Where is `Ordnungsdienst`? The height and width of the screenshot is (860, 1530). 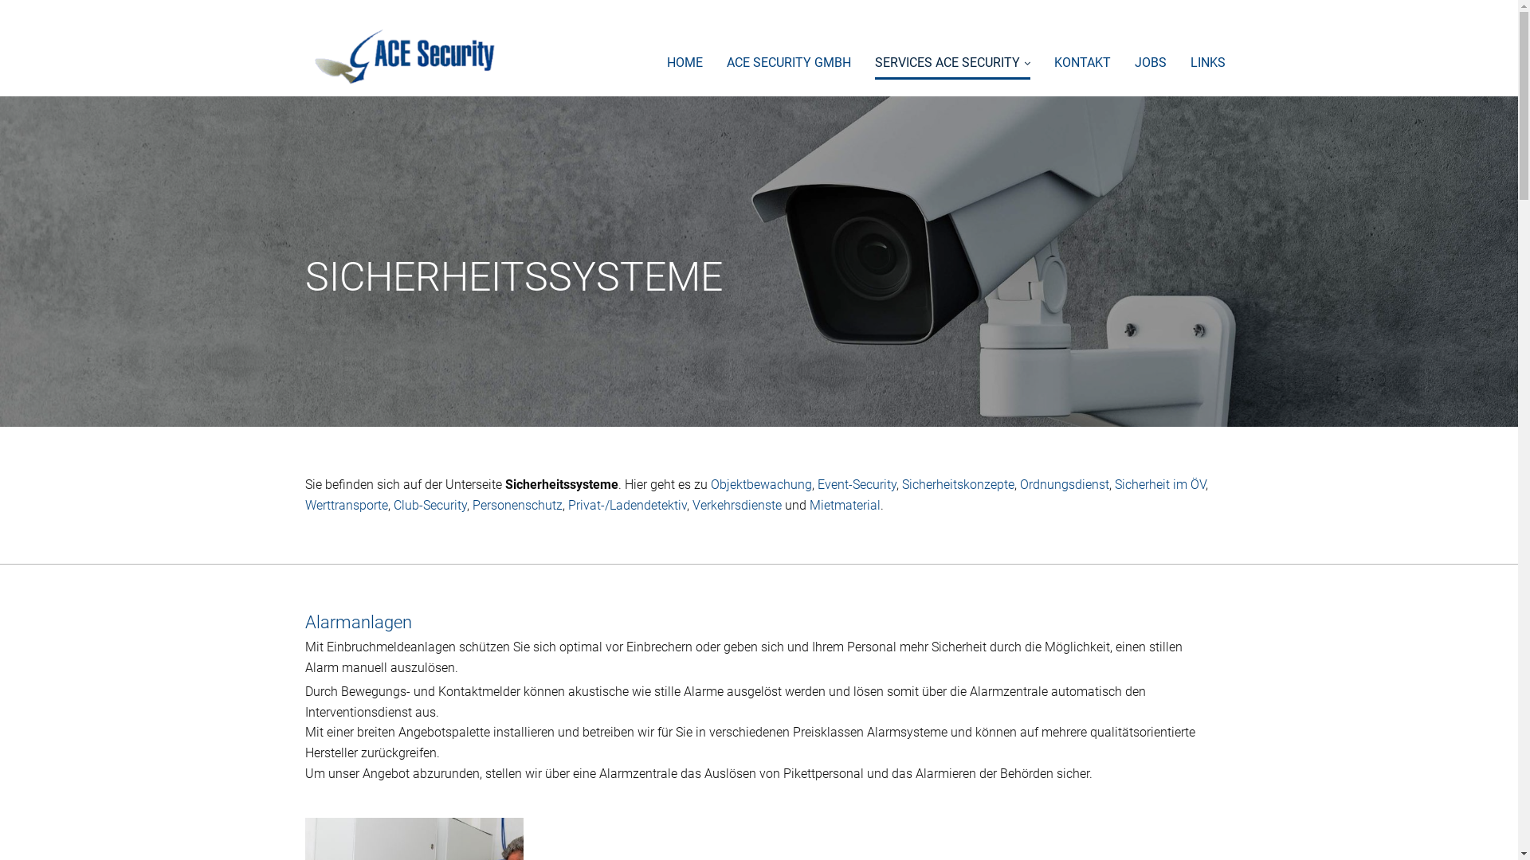
Ordnungsdienst is located at coordinates (1065, 484).